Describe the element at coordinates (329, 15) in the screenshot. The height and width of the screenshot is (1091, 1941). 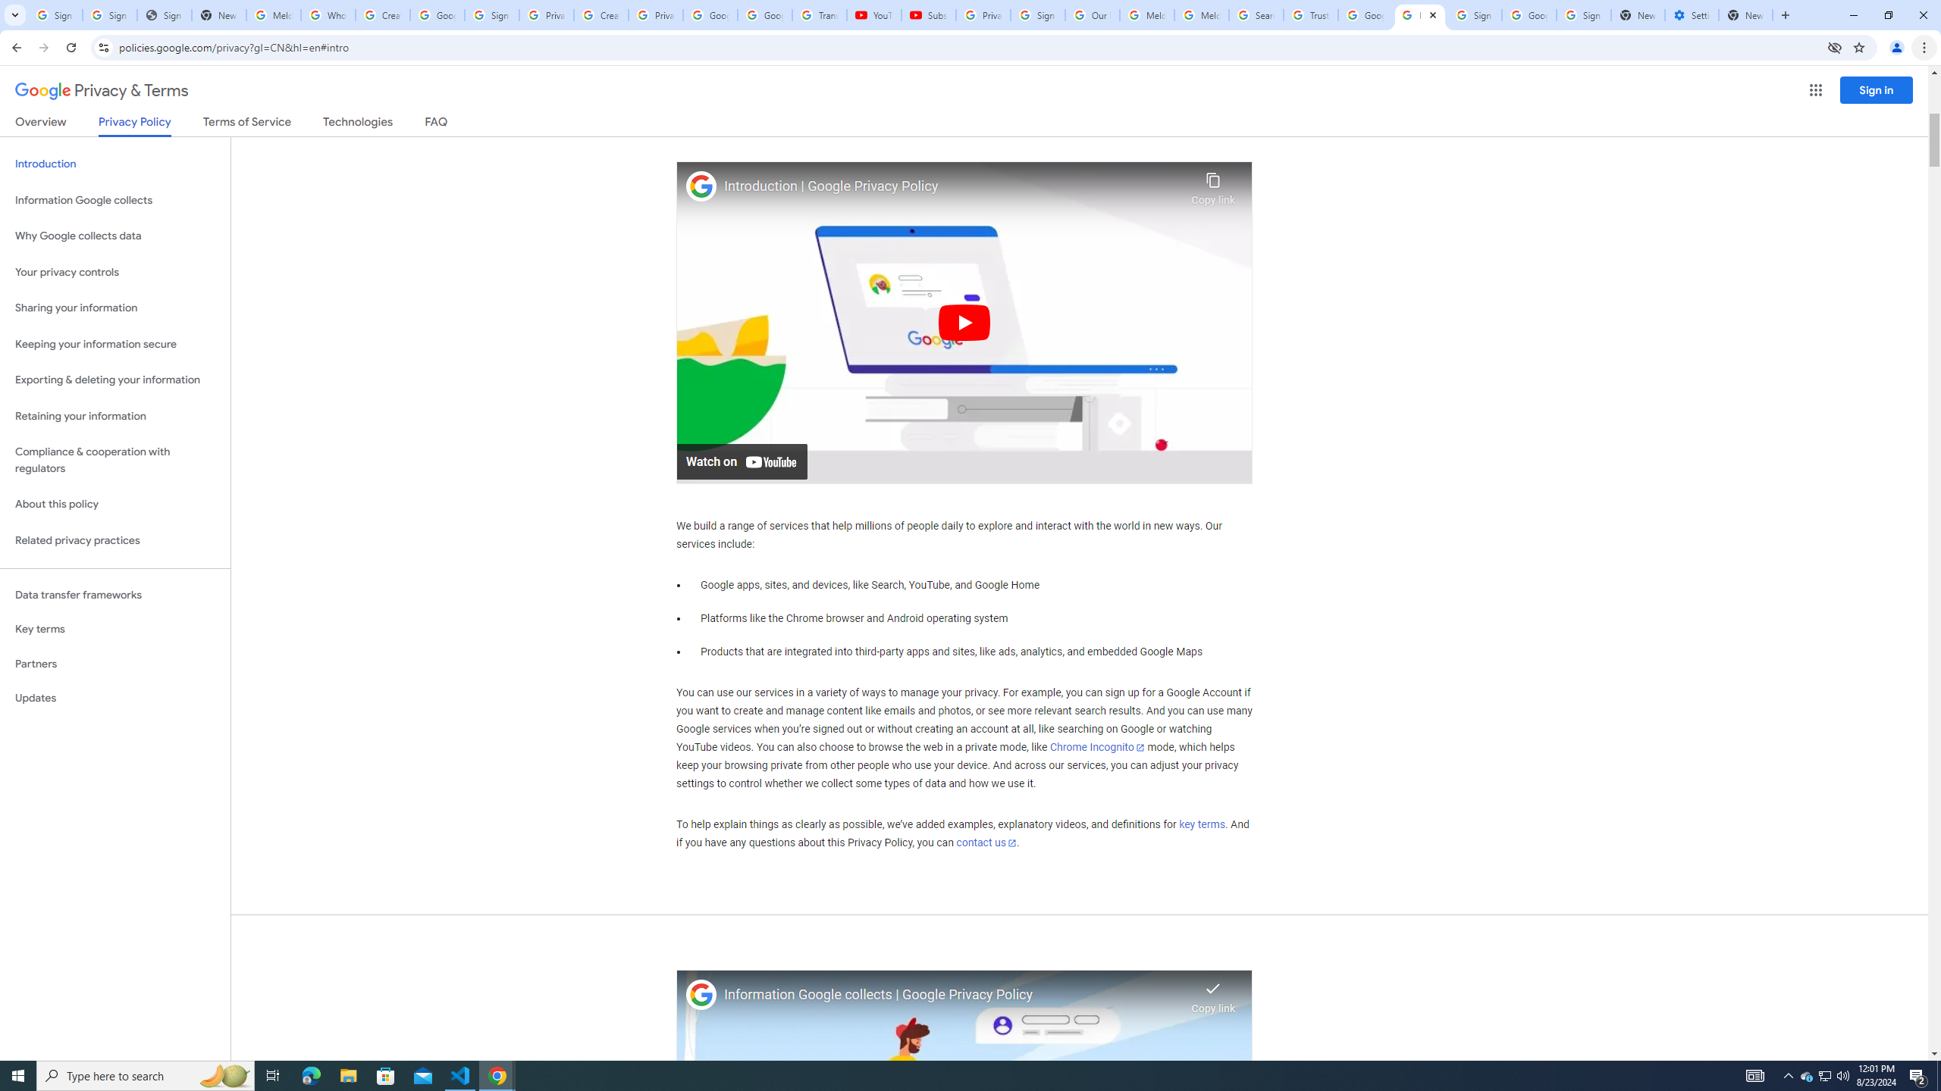
I see `Who is my administrator? - Google Account Help` at that location.